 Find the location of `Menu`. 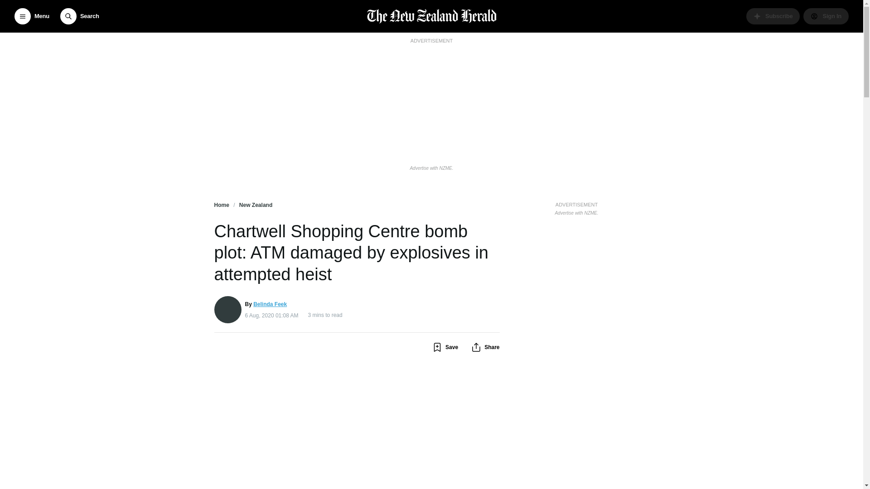

Menu is located at coordinates (32, 16).